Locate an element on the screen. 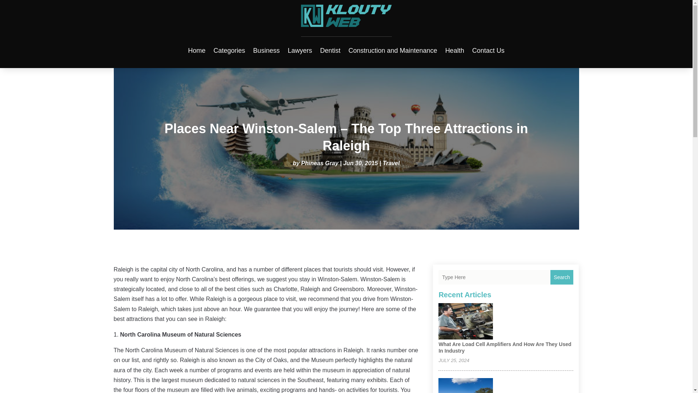 This screenshot has width=698, height=393. Phineas Gray is located at coordinates (320, 163).